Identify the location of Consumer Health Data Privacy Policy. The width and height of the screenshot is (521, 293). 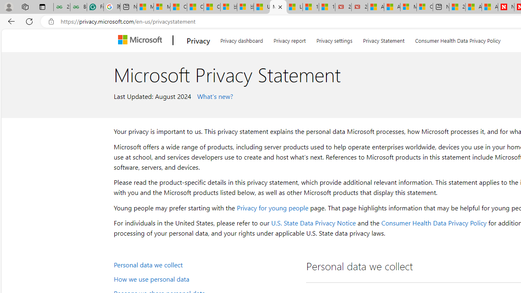
(433, 223).